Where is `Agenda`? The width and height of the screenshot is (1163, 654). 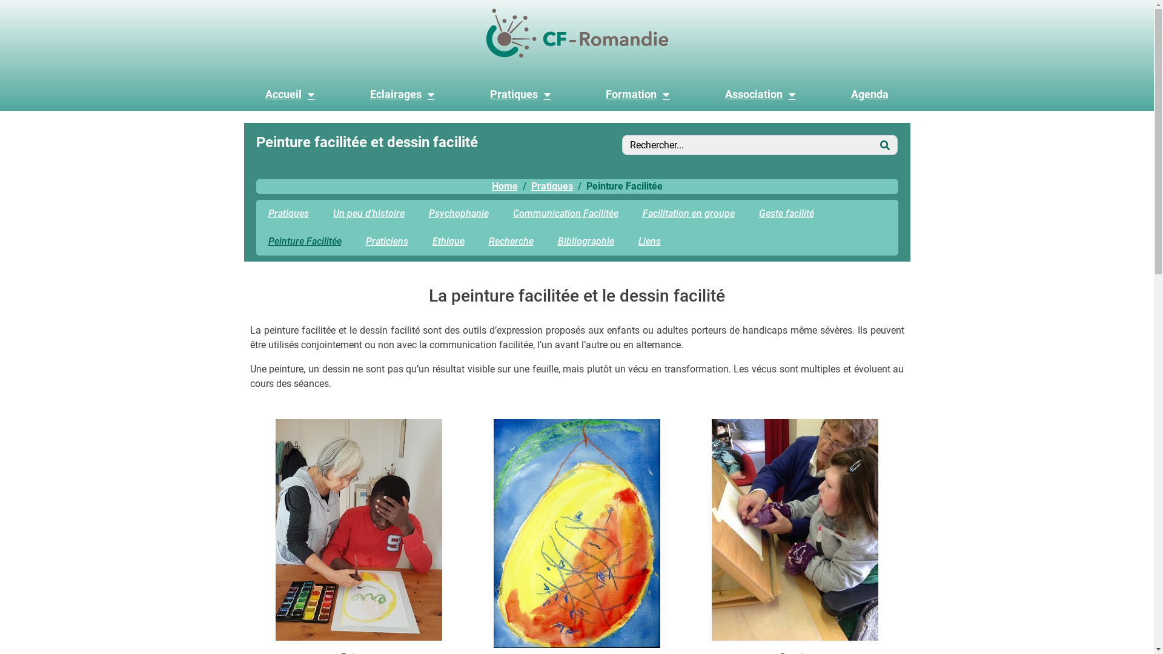 Agenda is located at coordinates (870, 94).